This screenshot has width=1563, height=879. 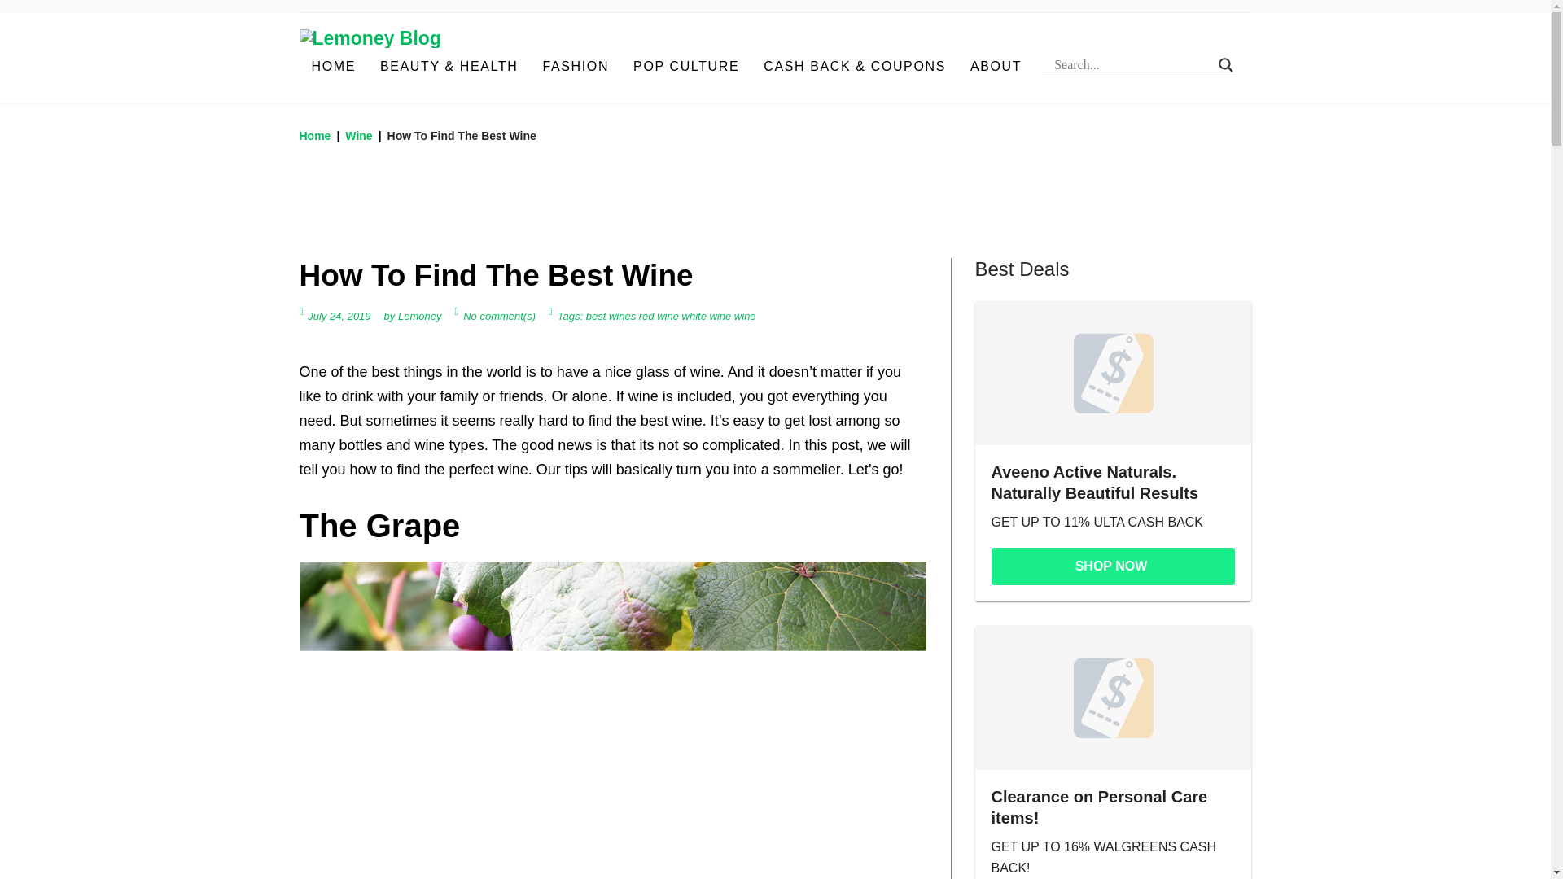 I want to click on Lemoney, so click(x=419, y=316).